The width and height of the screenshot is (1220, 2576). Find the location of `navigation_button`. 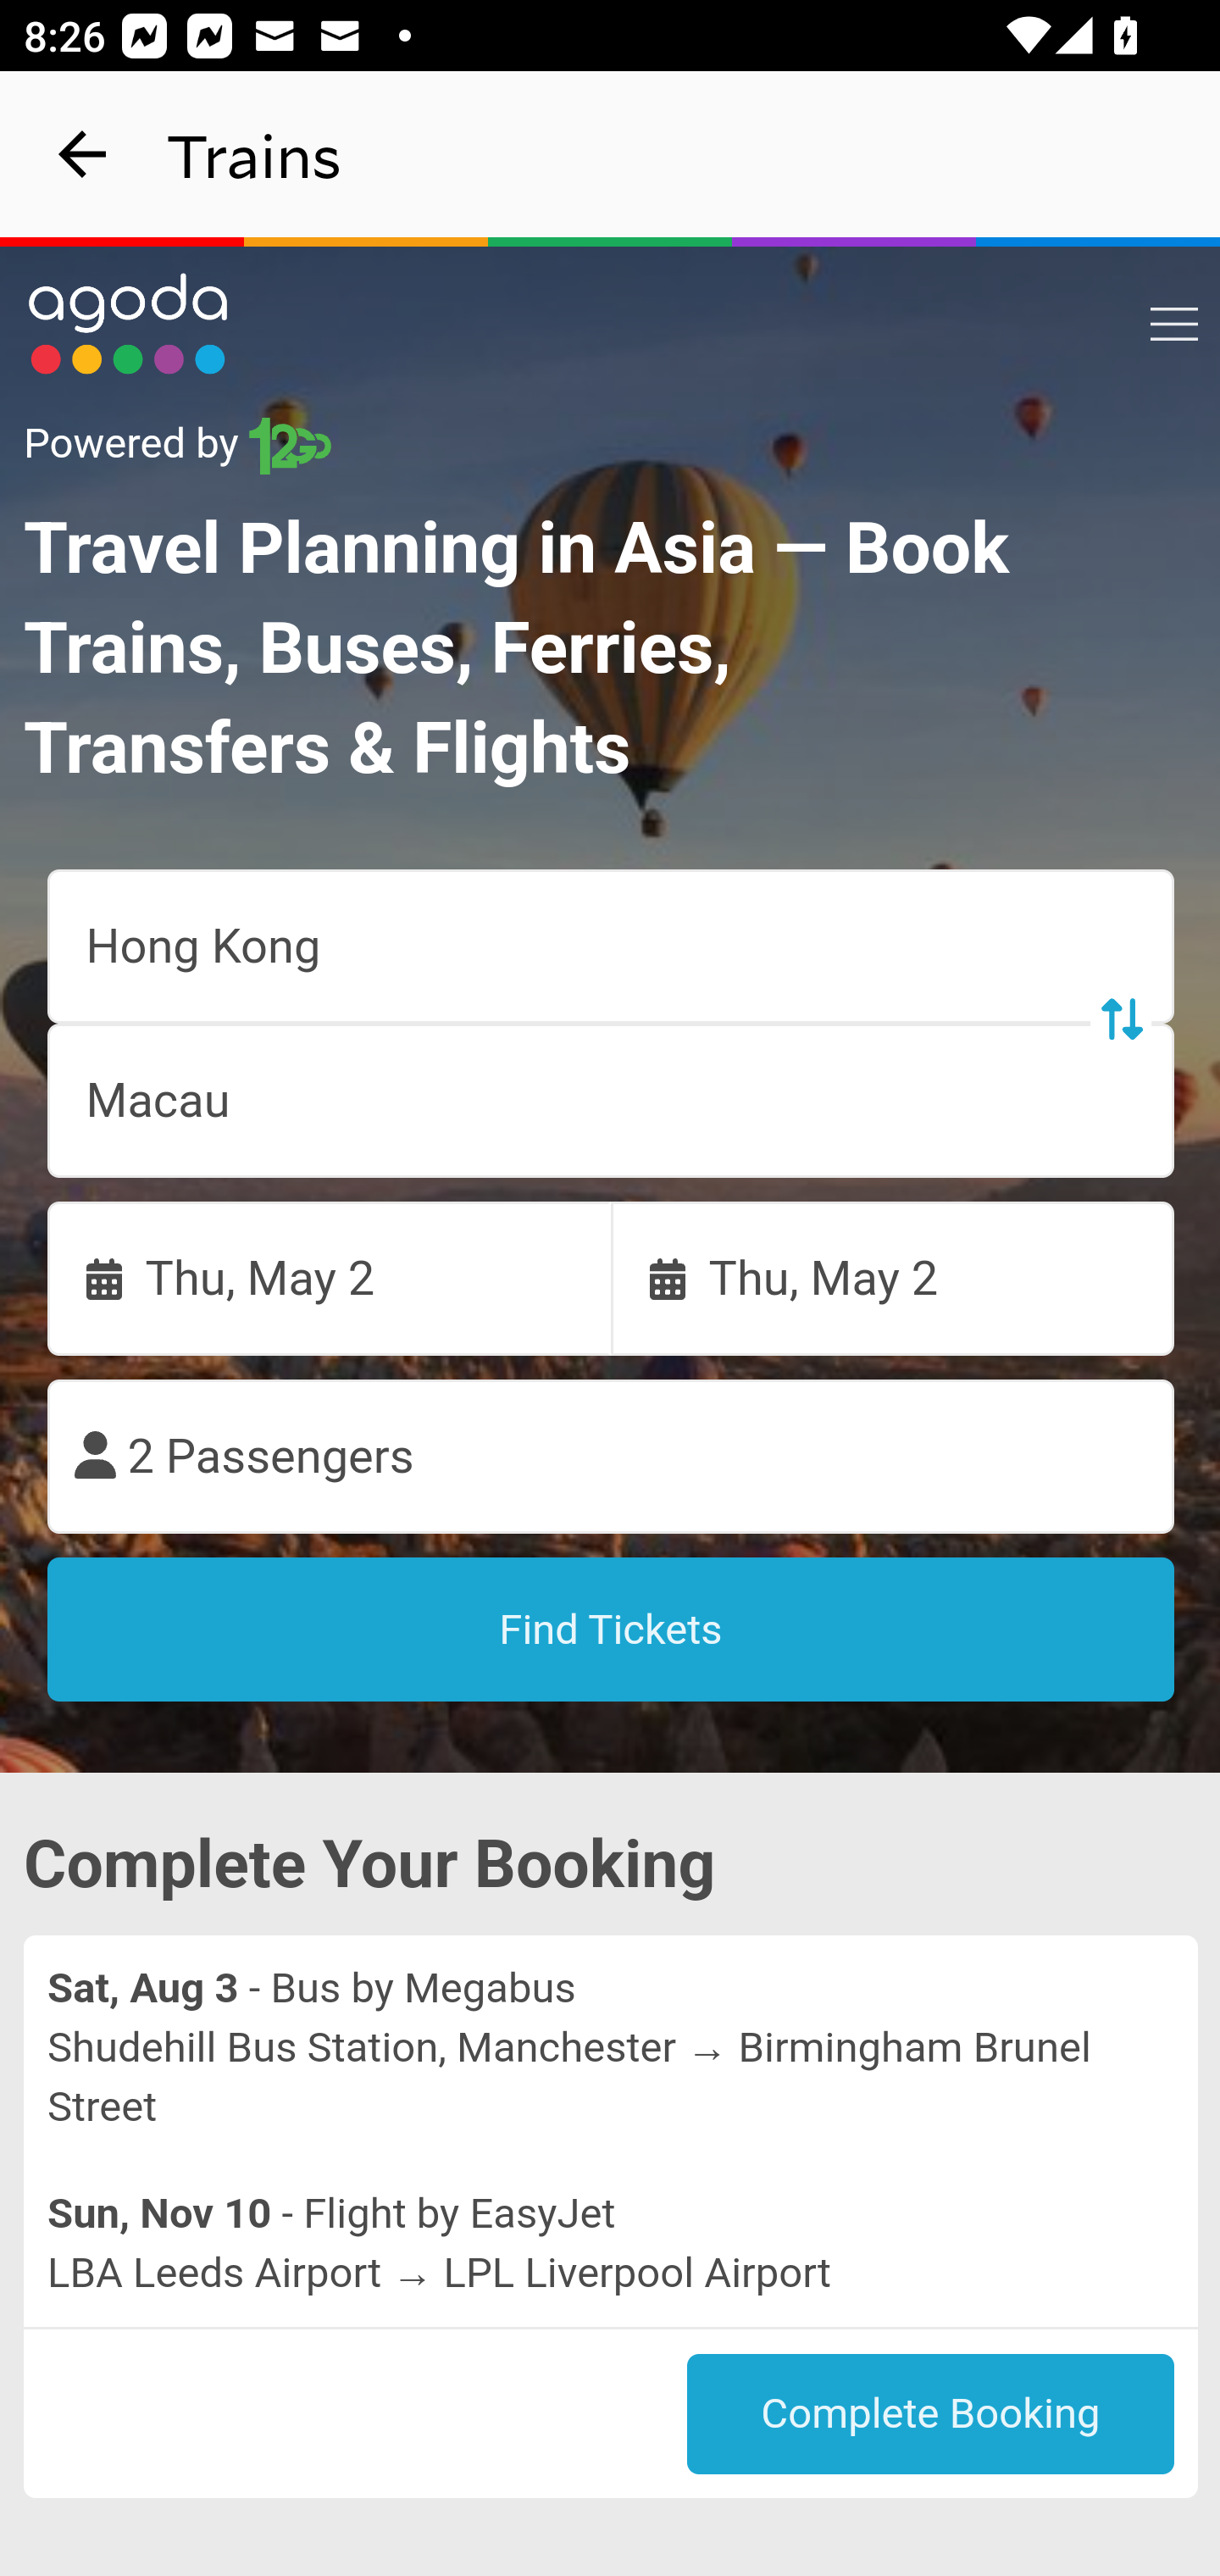

navigation_button is located at coordinates (83, 154).